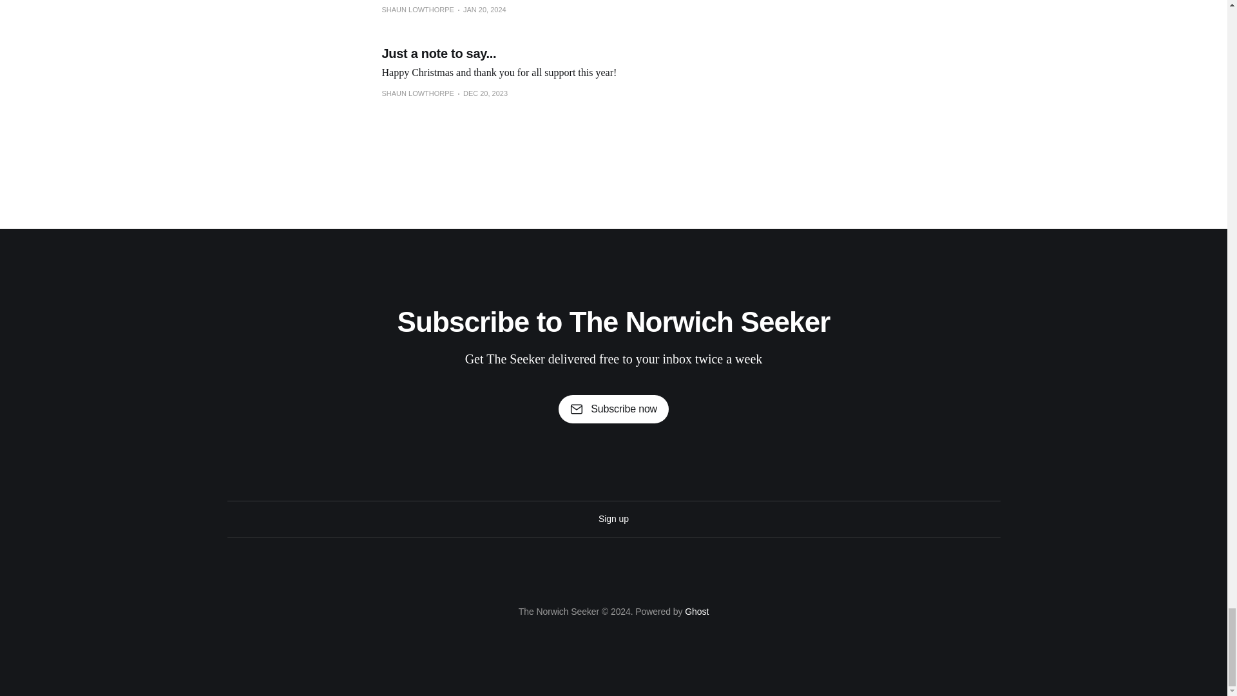 The height and width of the screenshot is (696, 1237). What do you see at coordinates (613, 518) in the screenshot?
I see `Sign up` at bounding box center [613, 518].